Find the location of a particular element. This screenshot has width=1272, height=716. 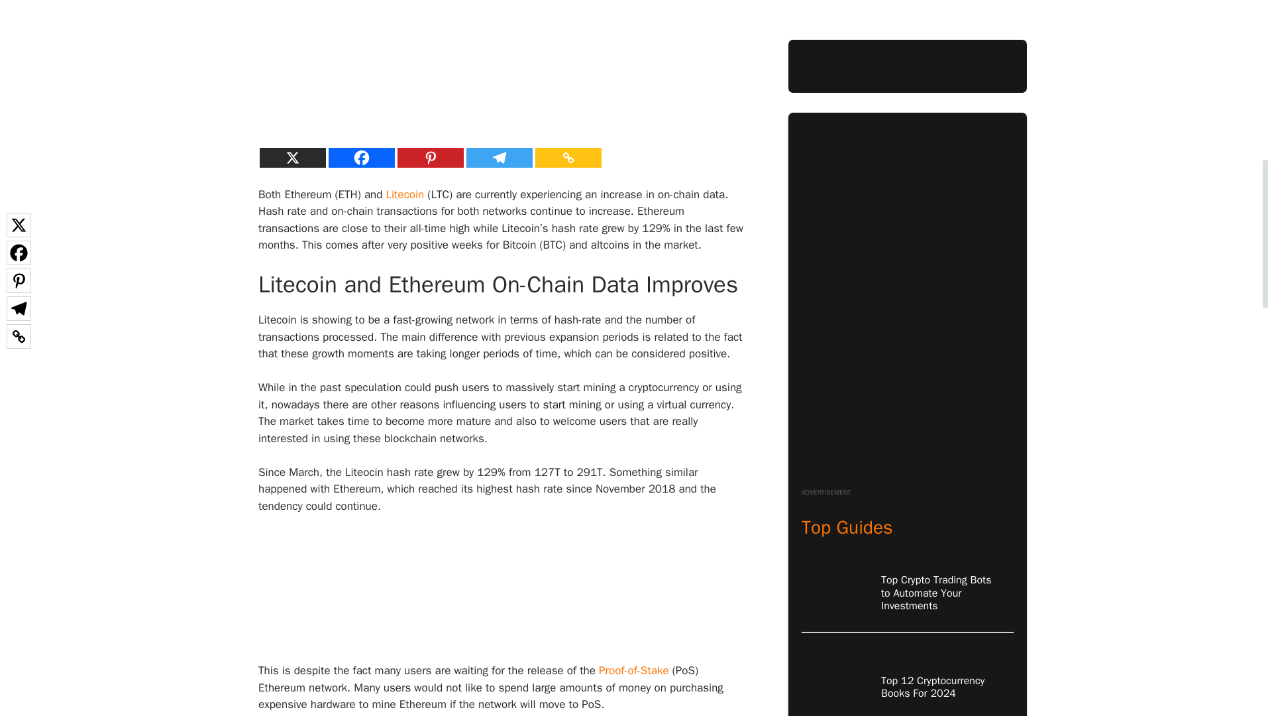

Telegram is located at coordinates (500, 157).